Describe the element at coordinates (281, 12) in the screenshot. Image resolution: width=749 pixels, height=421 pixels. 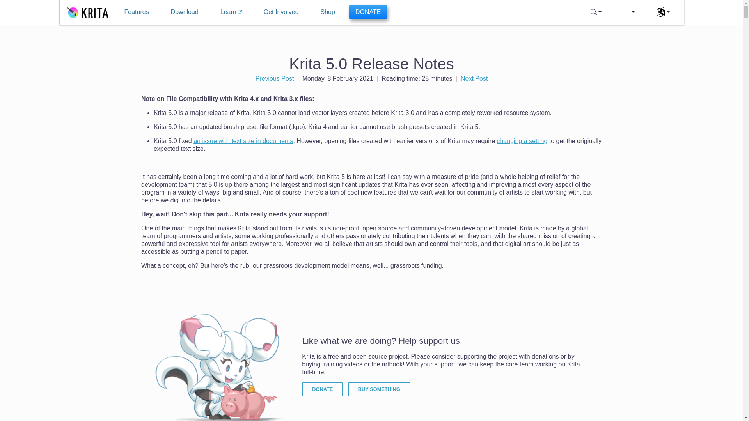
I see `Get Involved` at that location.